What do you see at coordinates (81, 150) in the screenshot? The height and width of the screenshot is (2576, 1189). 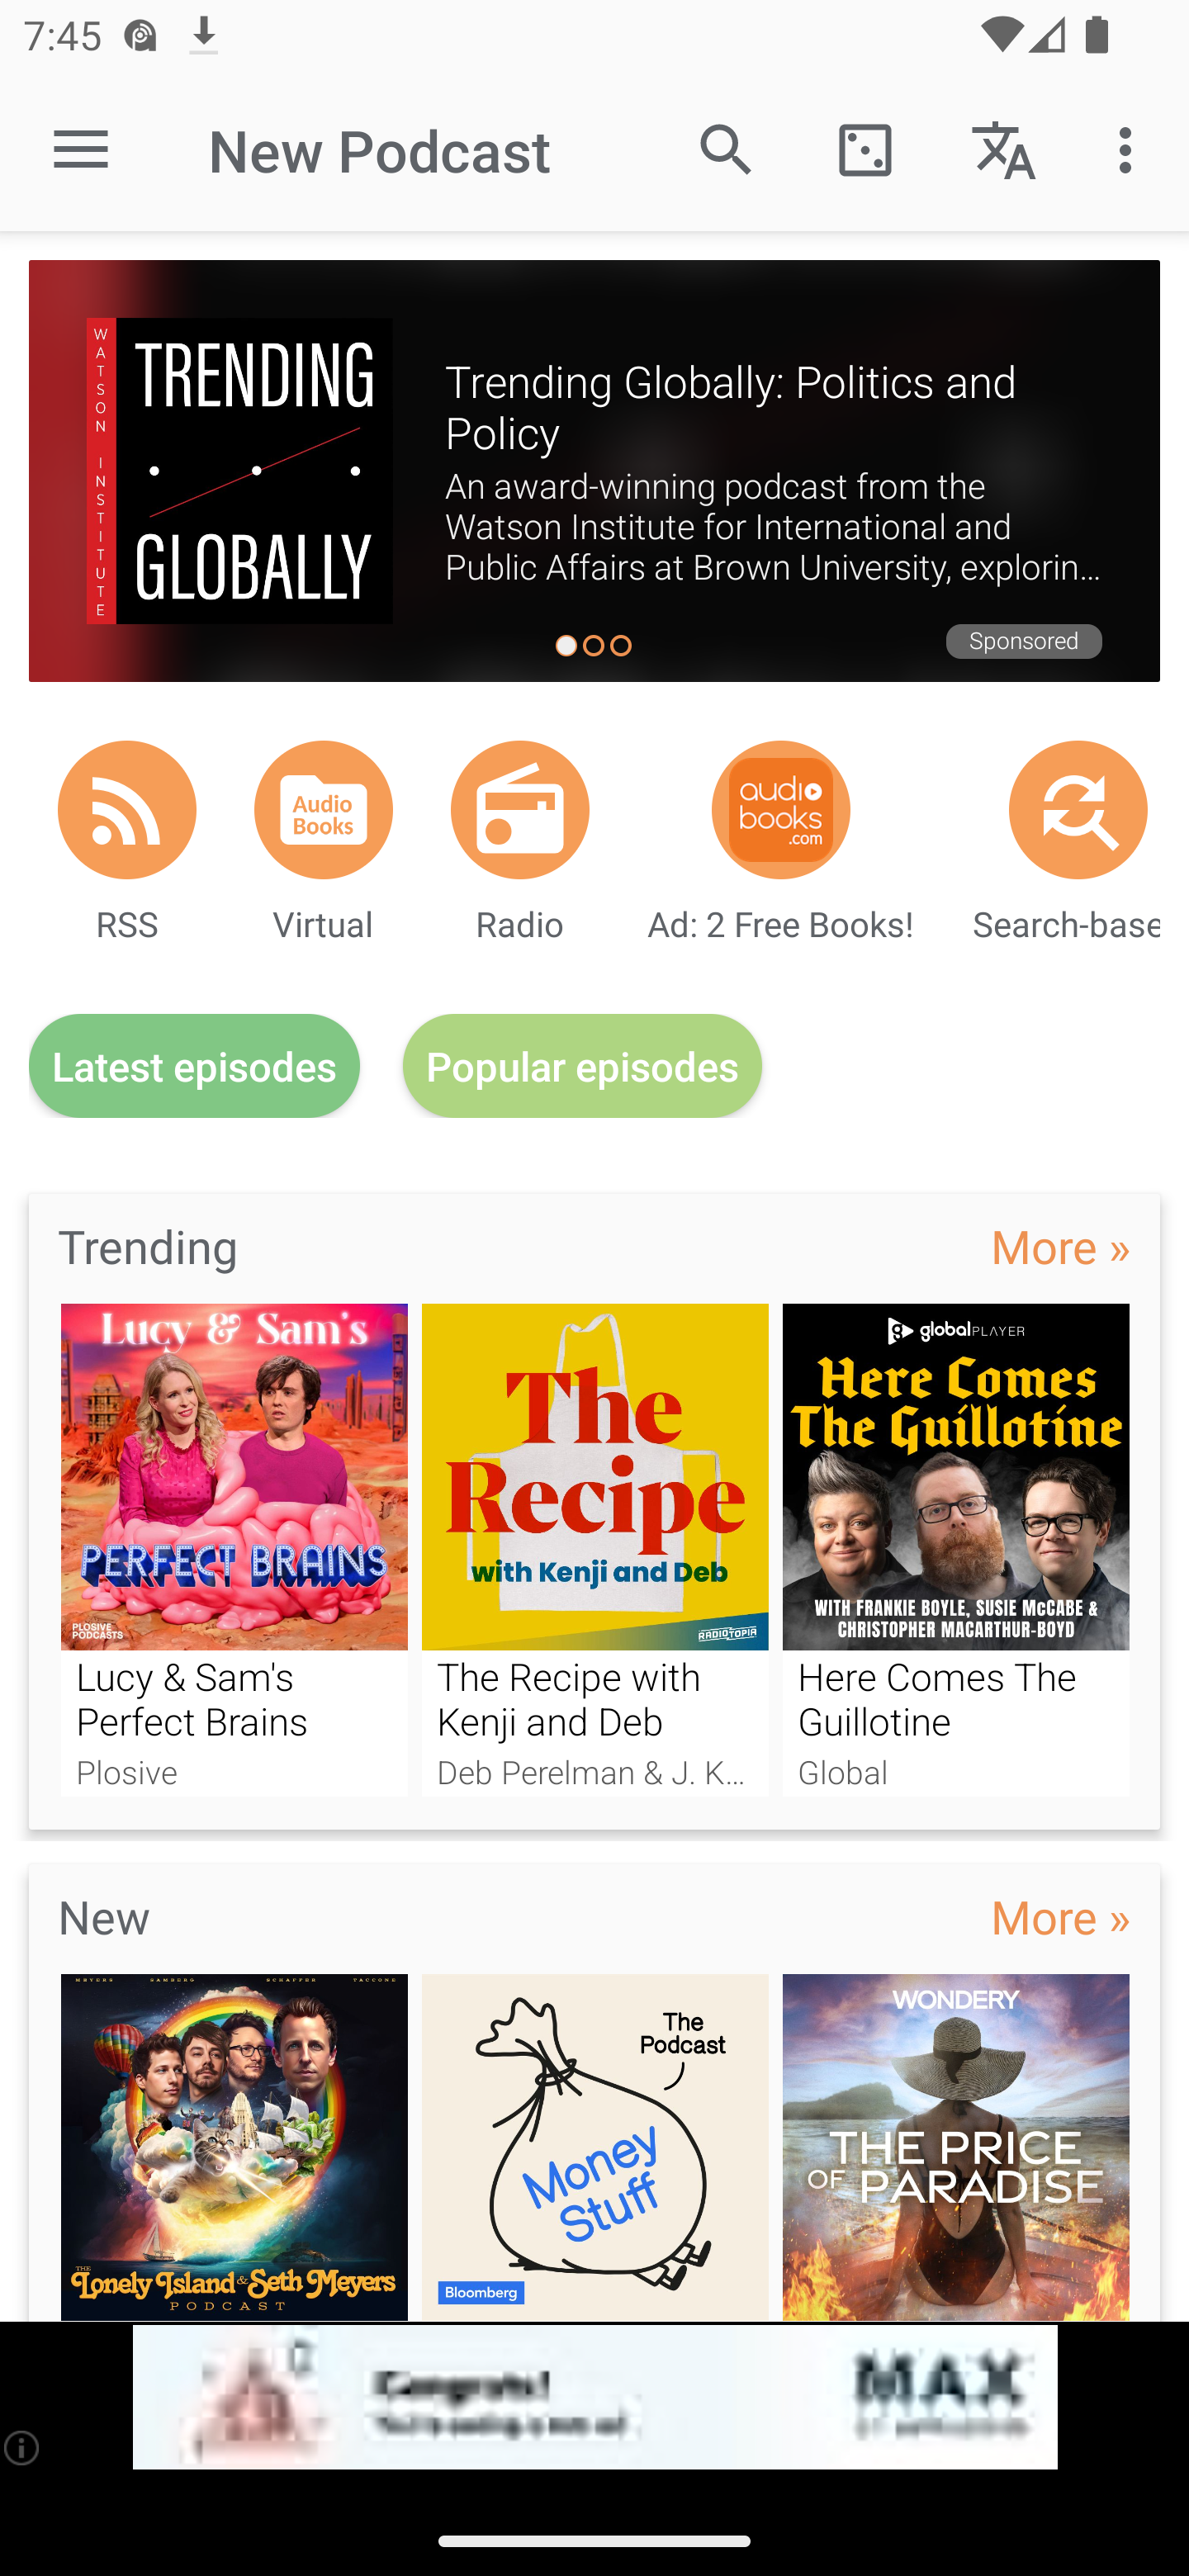 I see `Open navigation sidebar` at bounding box center [81, 150].